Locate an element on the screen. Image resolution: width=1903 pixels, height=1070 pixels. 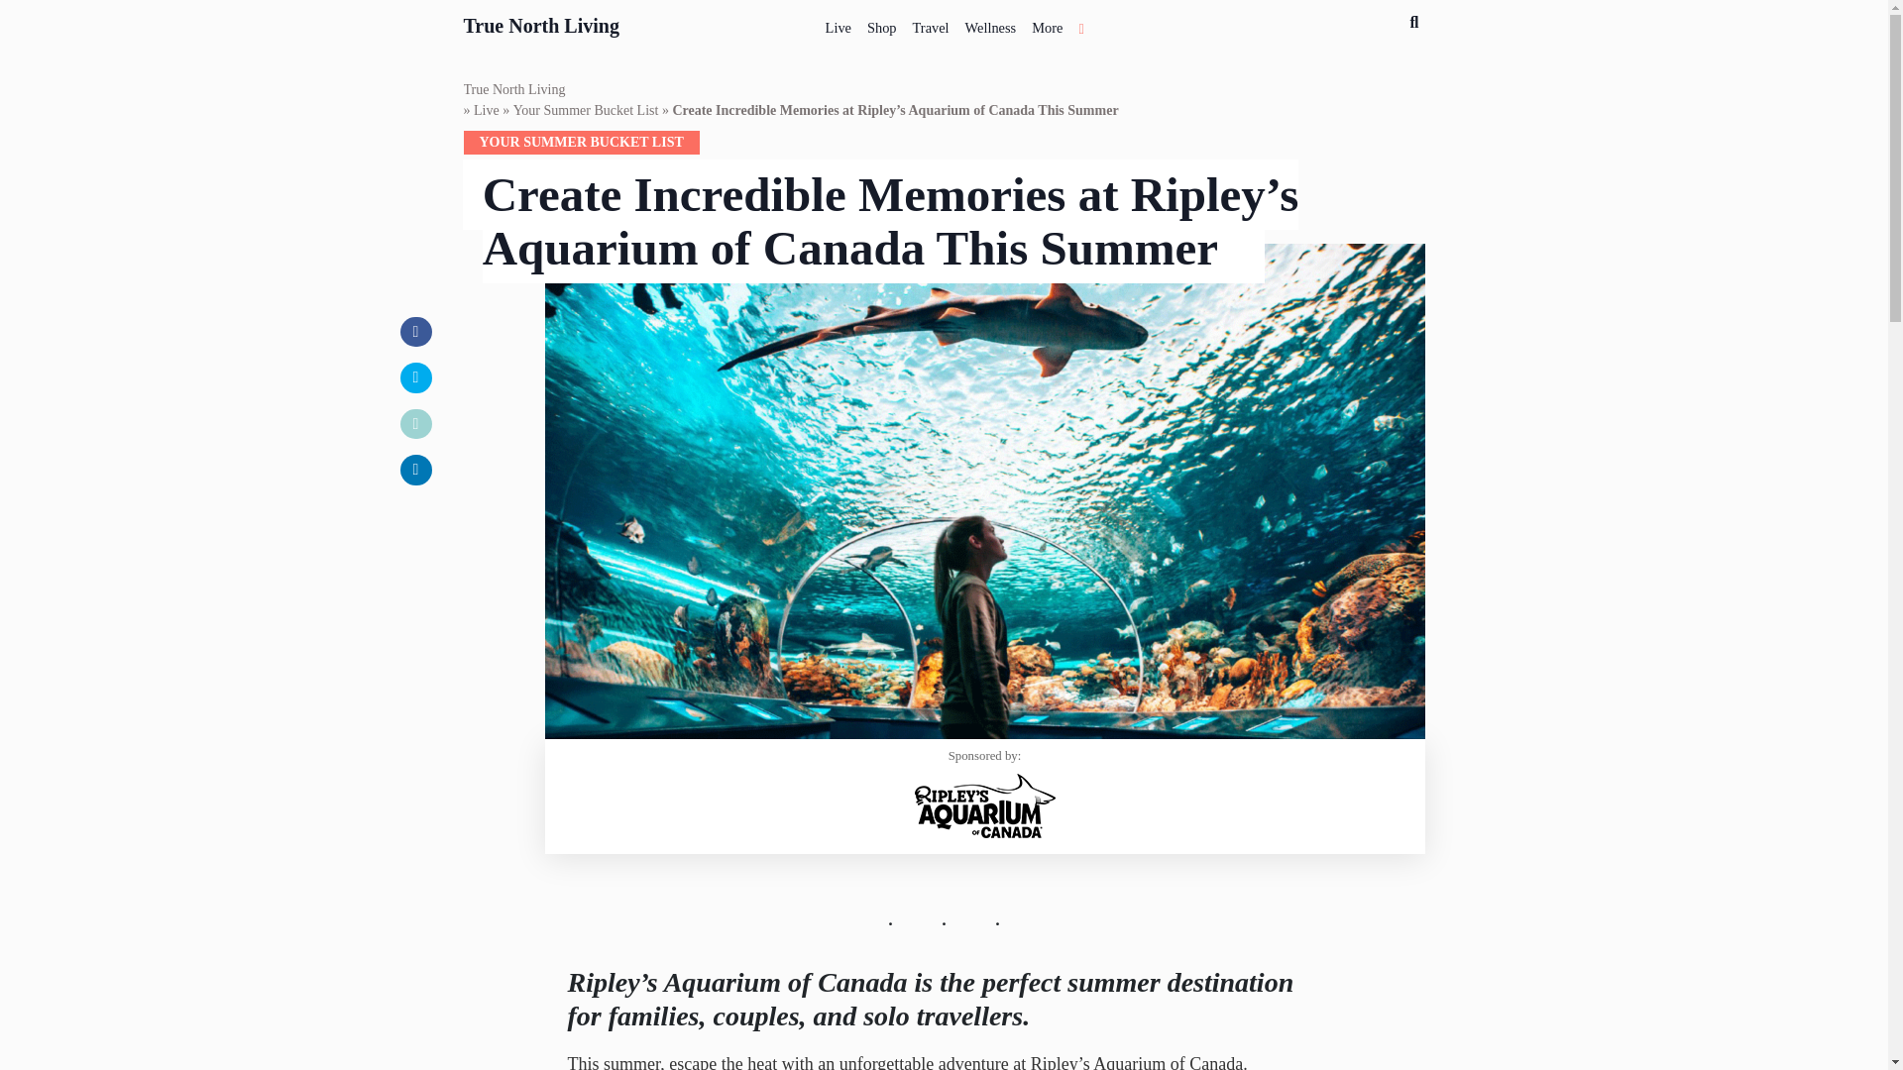
Wellness is located at coordinates (991, 24).